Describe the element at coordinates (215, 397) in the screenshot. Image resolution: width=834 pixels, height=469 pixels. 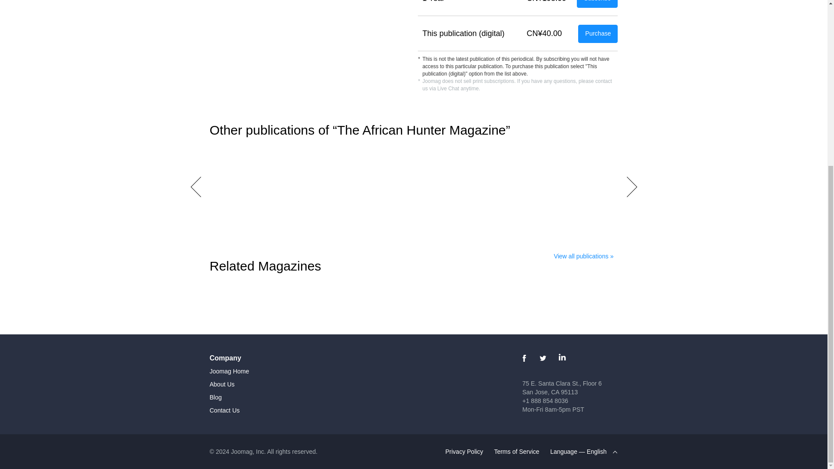
I see `Purchase` at that location.